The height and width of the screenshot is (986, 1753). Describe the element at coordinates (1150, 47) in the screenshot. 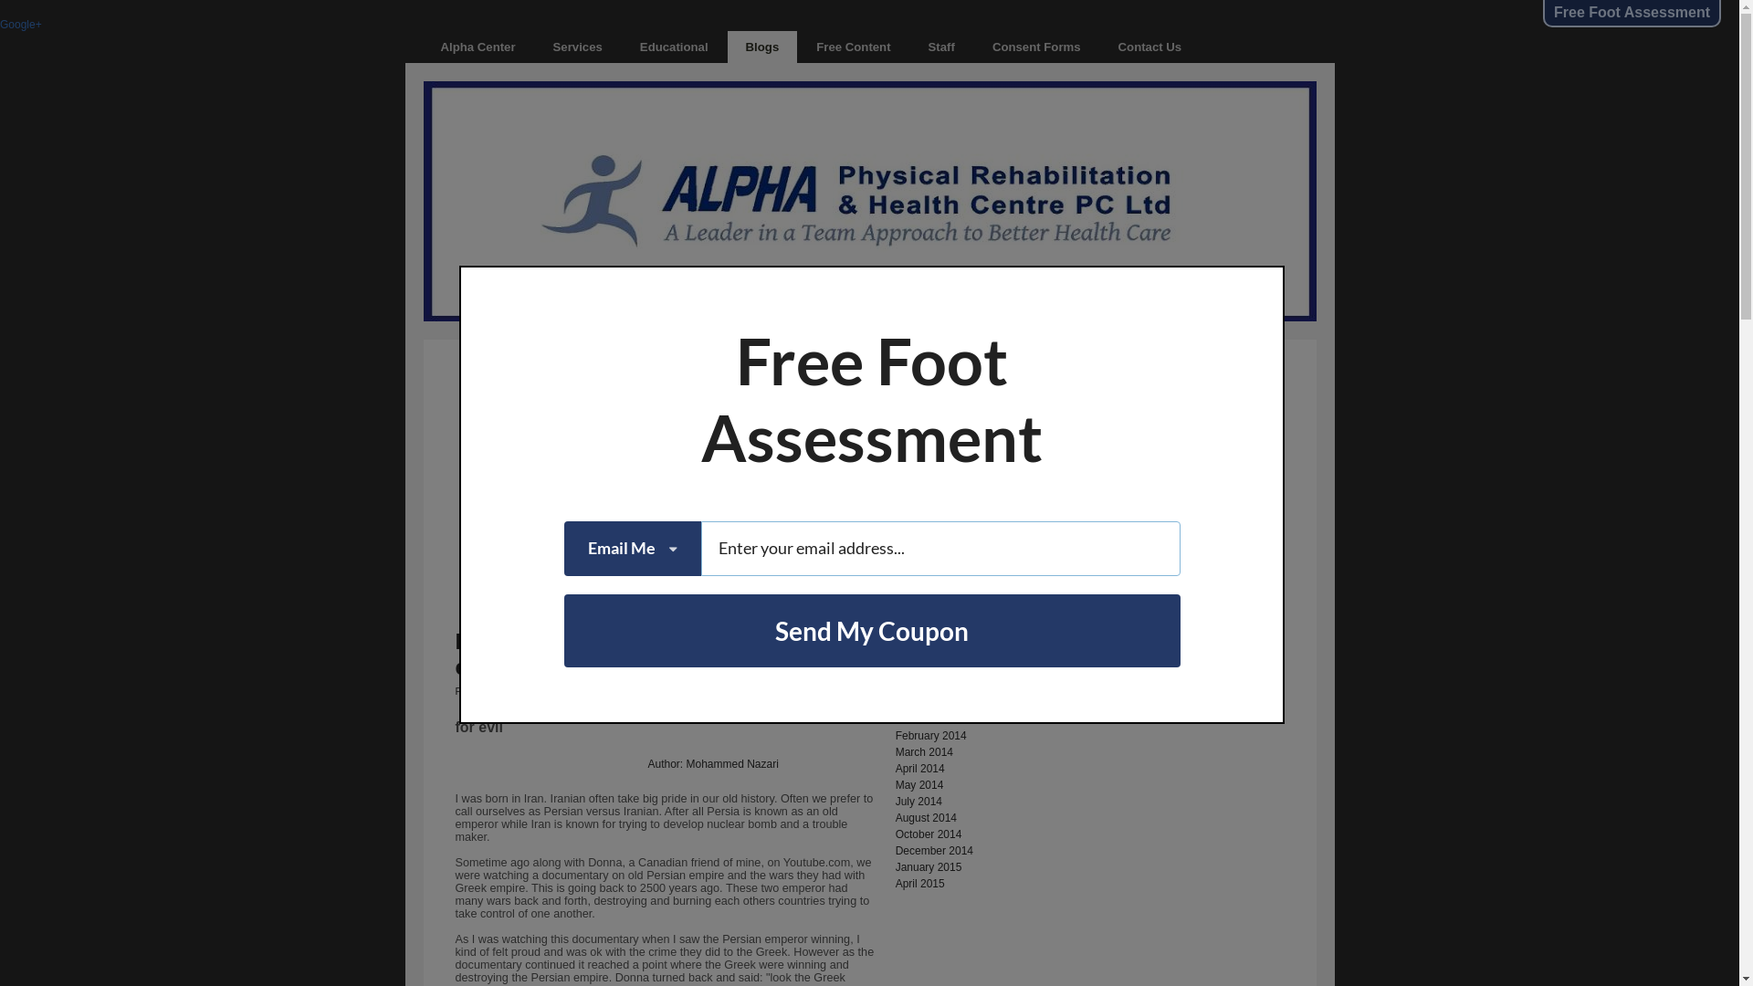

I see `Contact Us` at that location.